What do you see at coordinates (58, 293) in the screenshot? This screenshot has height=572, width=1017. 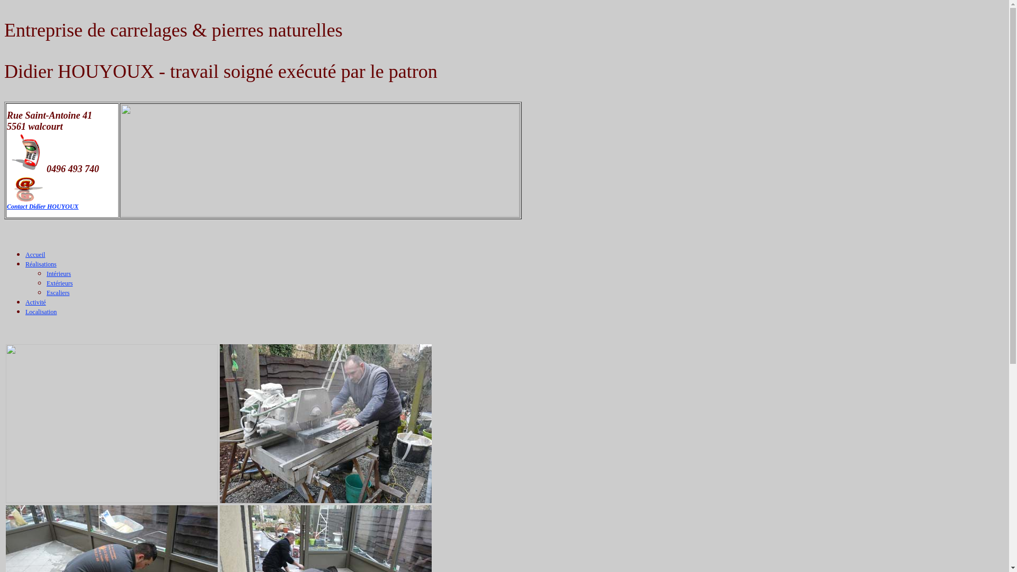 I see `Escaliers` at bounding box center [58, 293].